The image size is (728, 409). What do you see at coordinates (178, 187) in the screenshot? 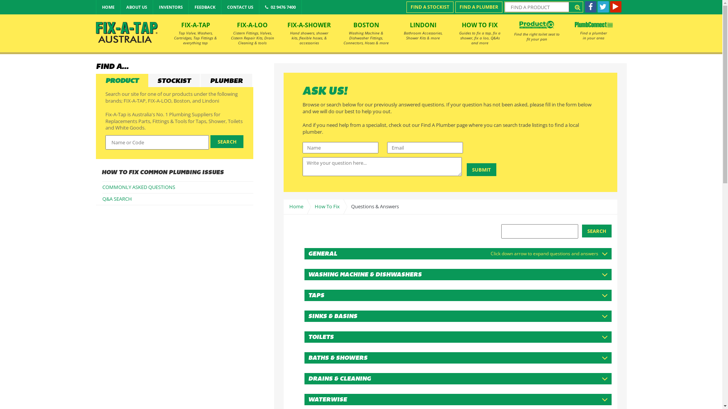
I see `COMMONLY ASKED QUESTIONS` at bounding box center [178, 187].